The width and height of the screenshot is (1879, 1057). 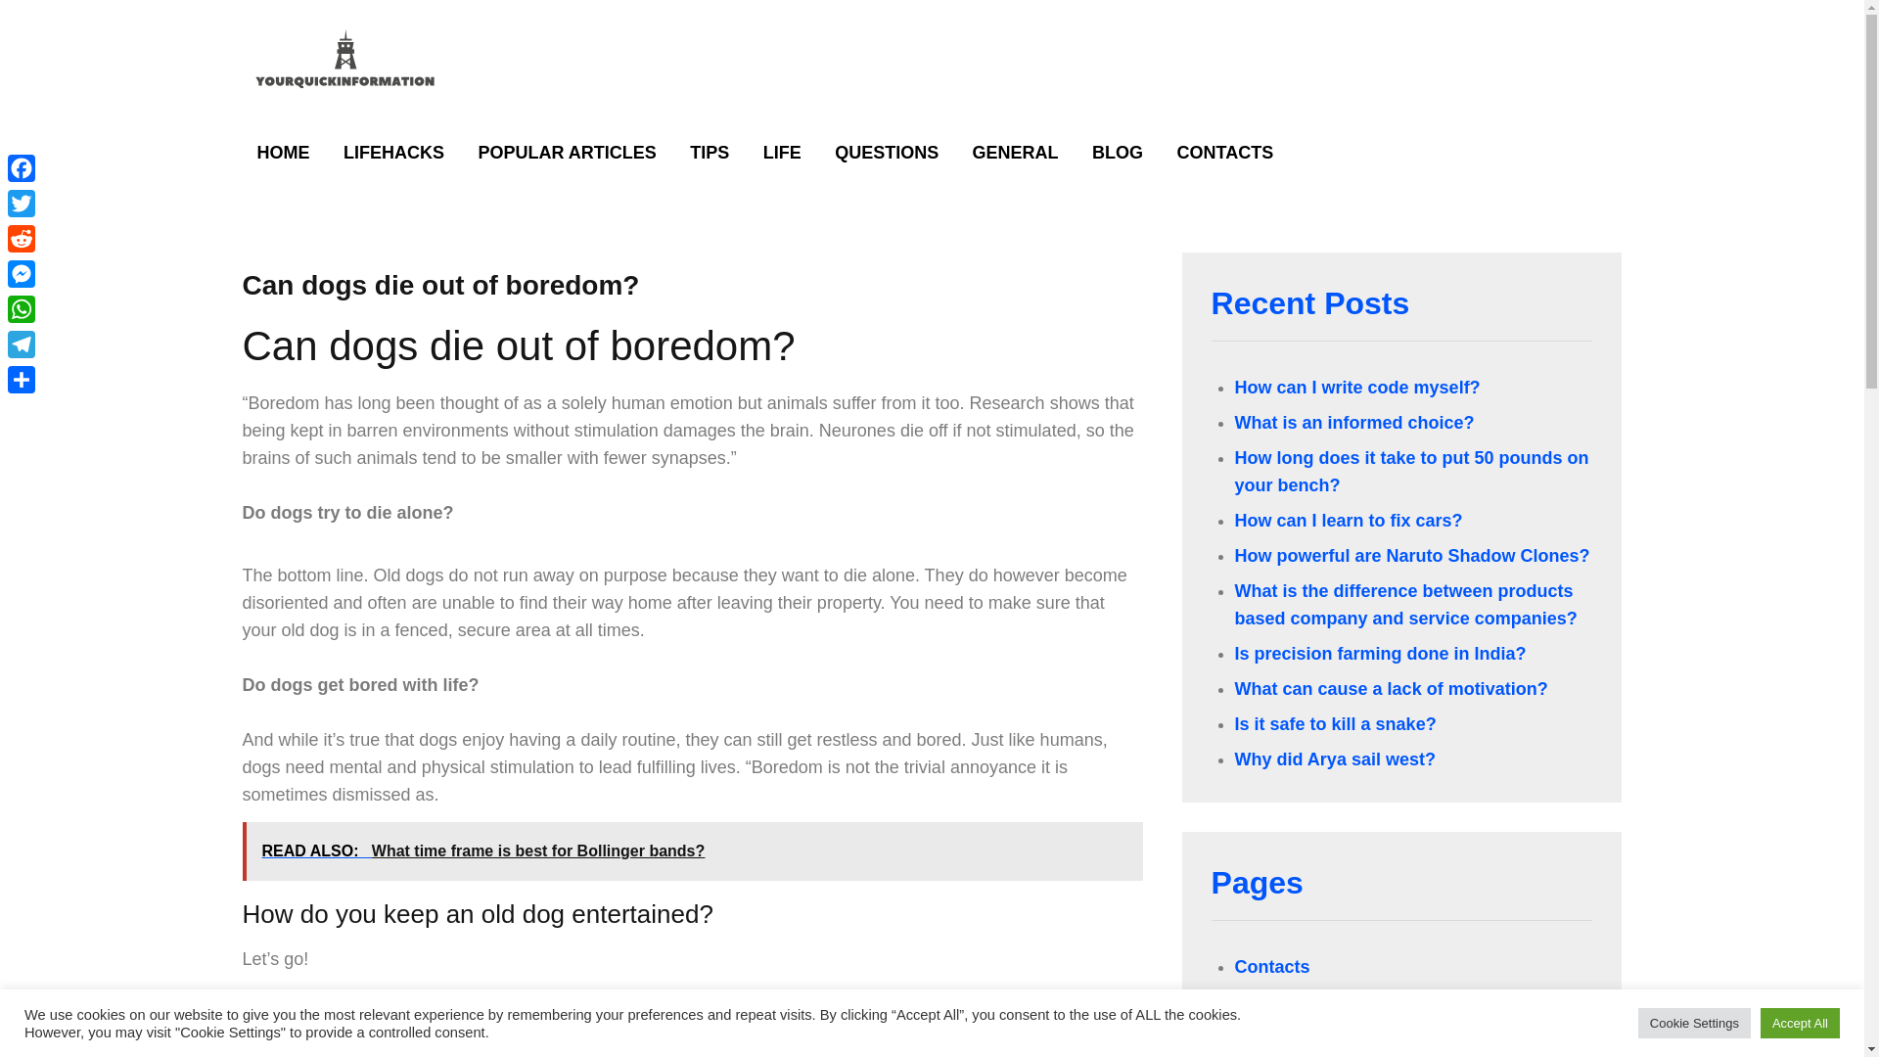 I want to click on Facebook, so click(x=22, y=168).